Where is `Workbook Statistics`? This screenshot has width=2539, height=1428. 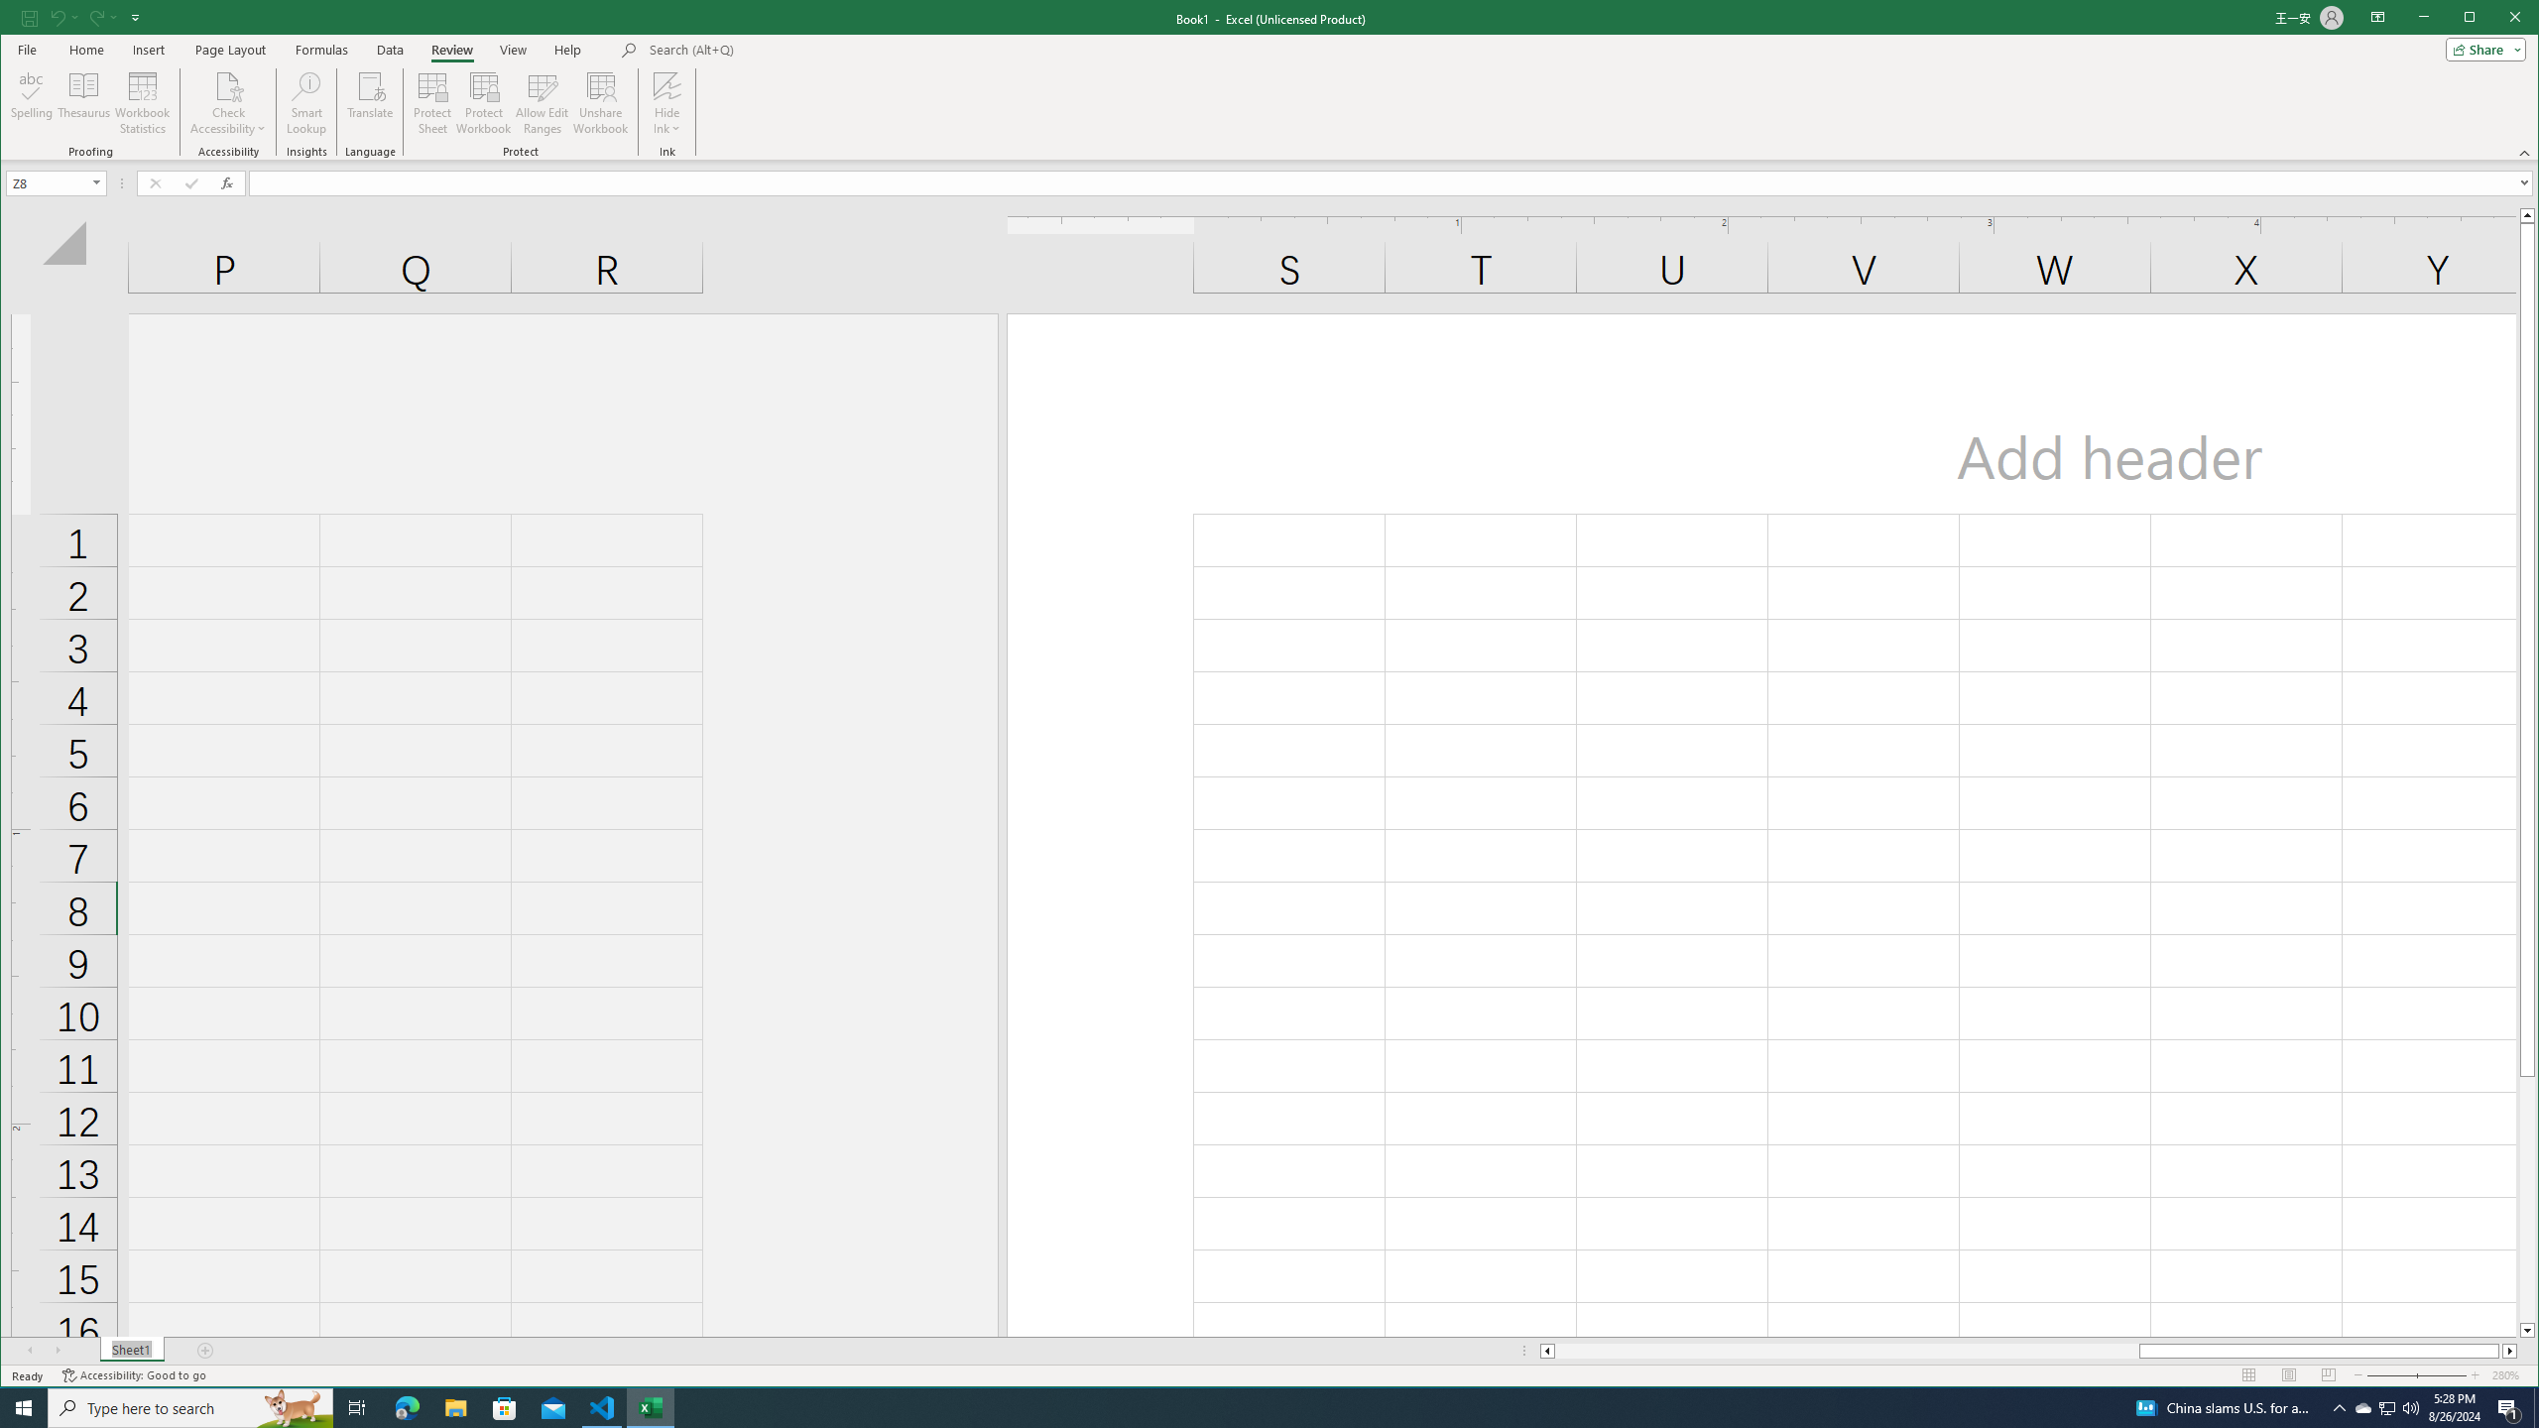 Workbook Statistics is located at coordinates (143, 103).